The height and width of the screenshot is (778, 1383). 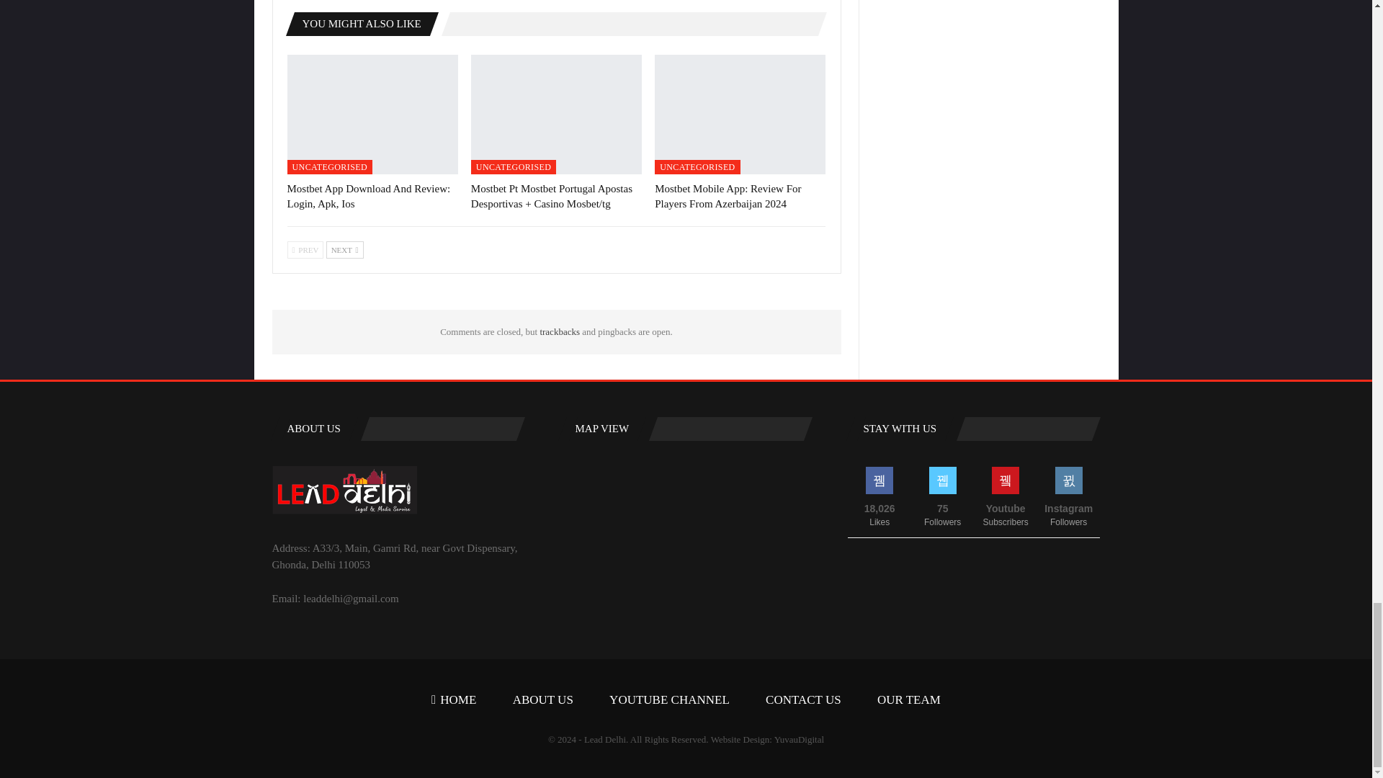 I want to click on Mostbet App Download And Review: Login, Apk, Ios, so click(x=368, y=196).